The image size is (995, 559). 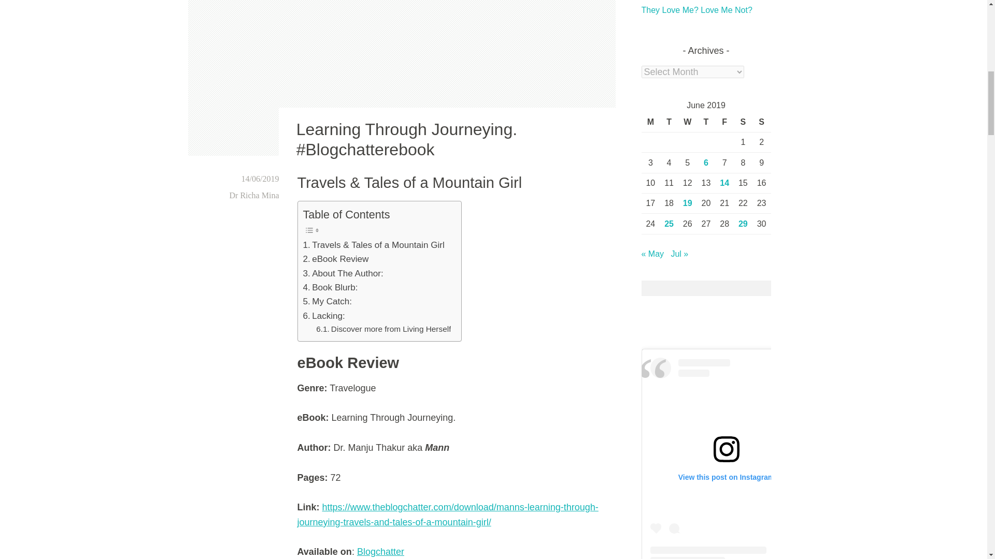 What do you see at coordinates (330, 288) in the screenshot?
I see `Book Blurb:` at bounding box center [330, 288].